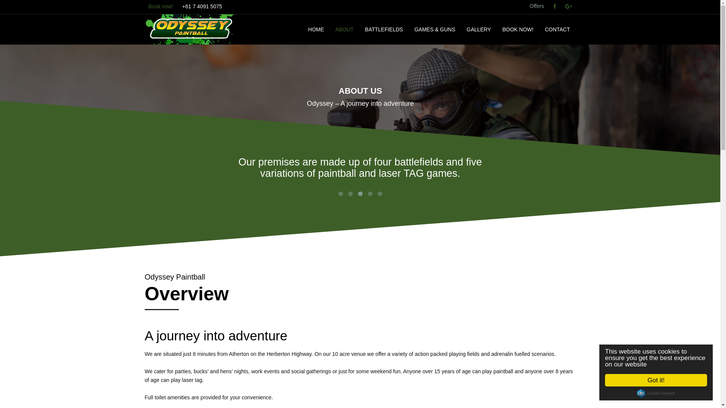  Describe the element at coordinates (479, 29) in the screenshot. I see `GALLERY` at that location.